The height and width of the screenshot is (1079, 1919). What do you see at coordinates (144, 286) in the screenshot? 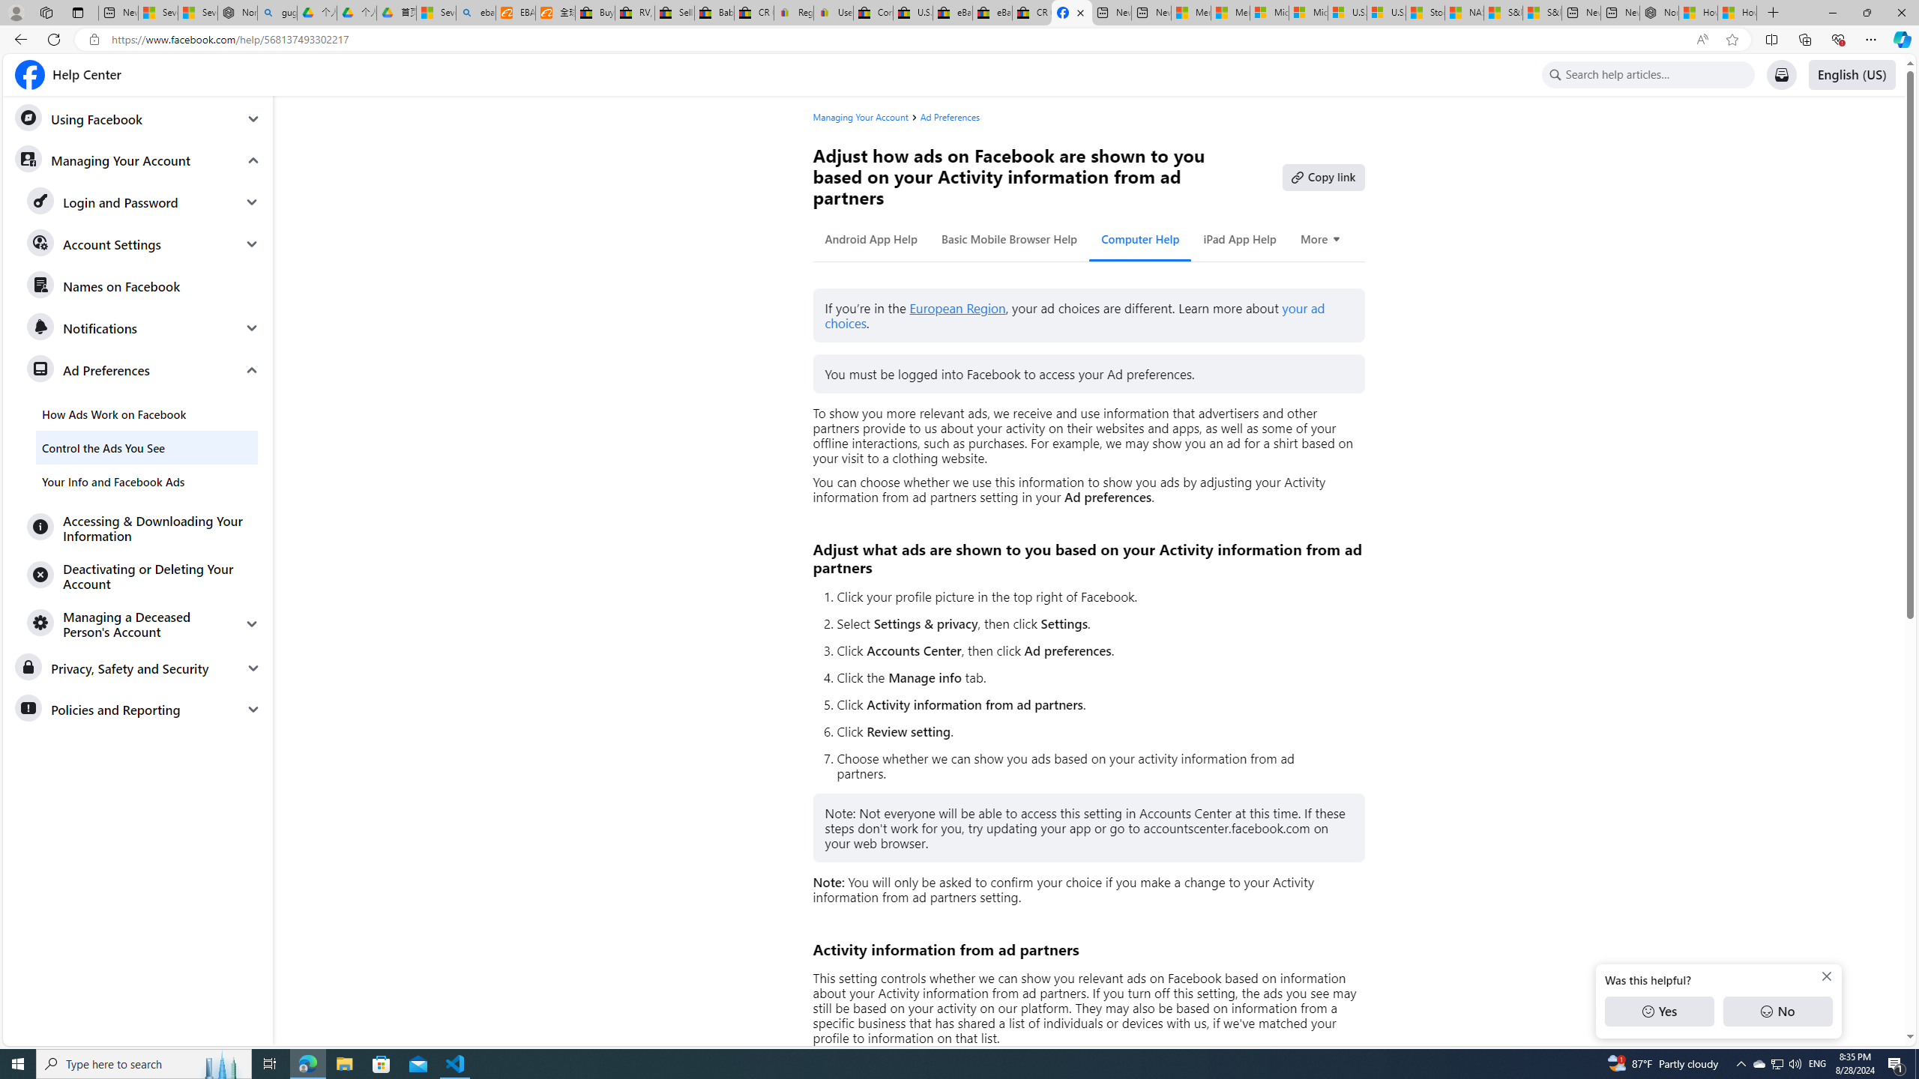
I see `Names on Facebook` at bounding box center [144, 286].